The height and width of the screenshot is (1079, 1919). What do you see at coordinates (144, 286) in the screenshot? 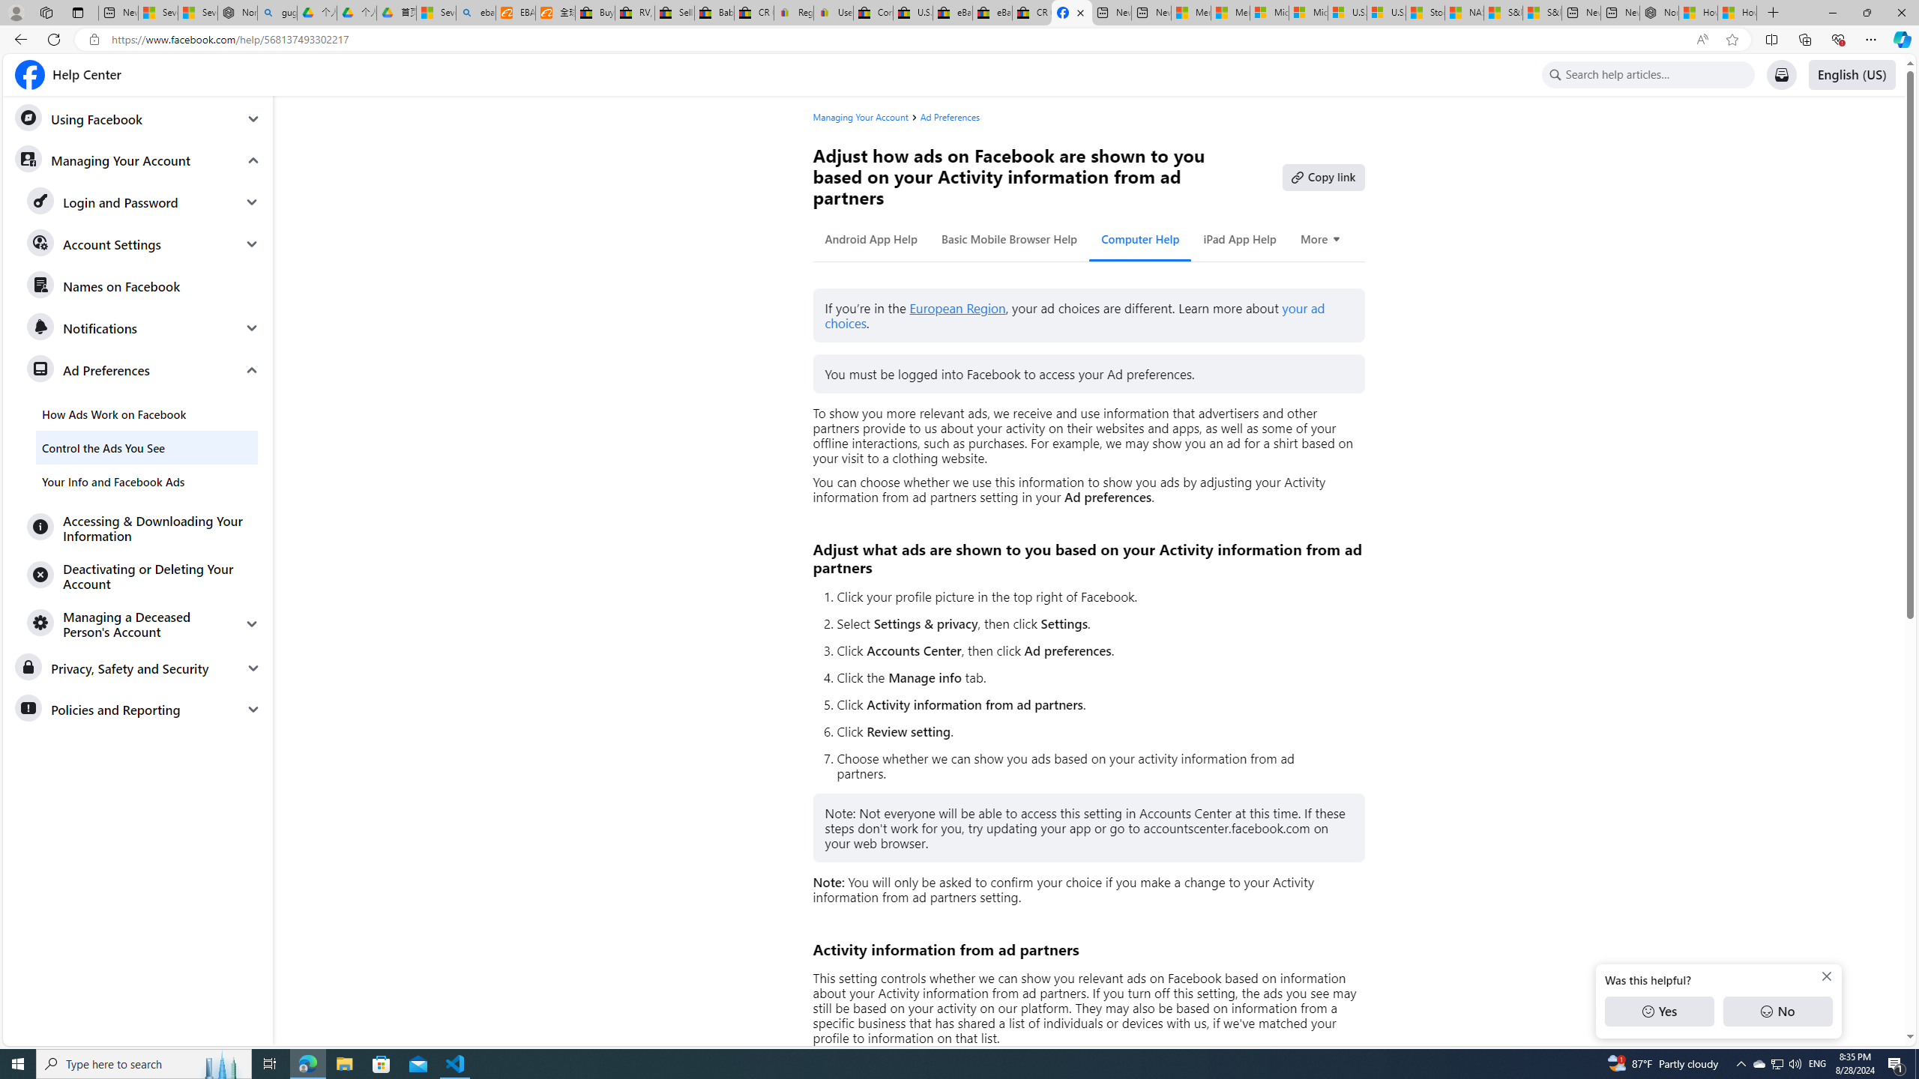
I see `Names on Facebook` at bounding box center [144, 286].